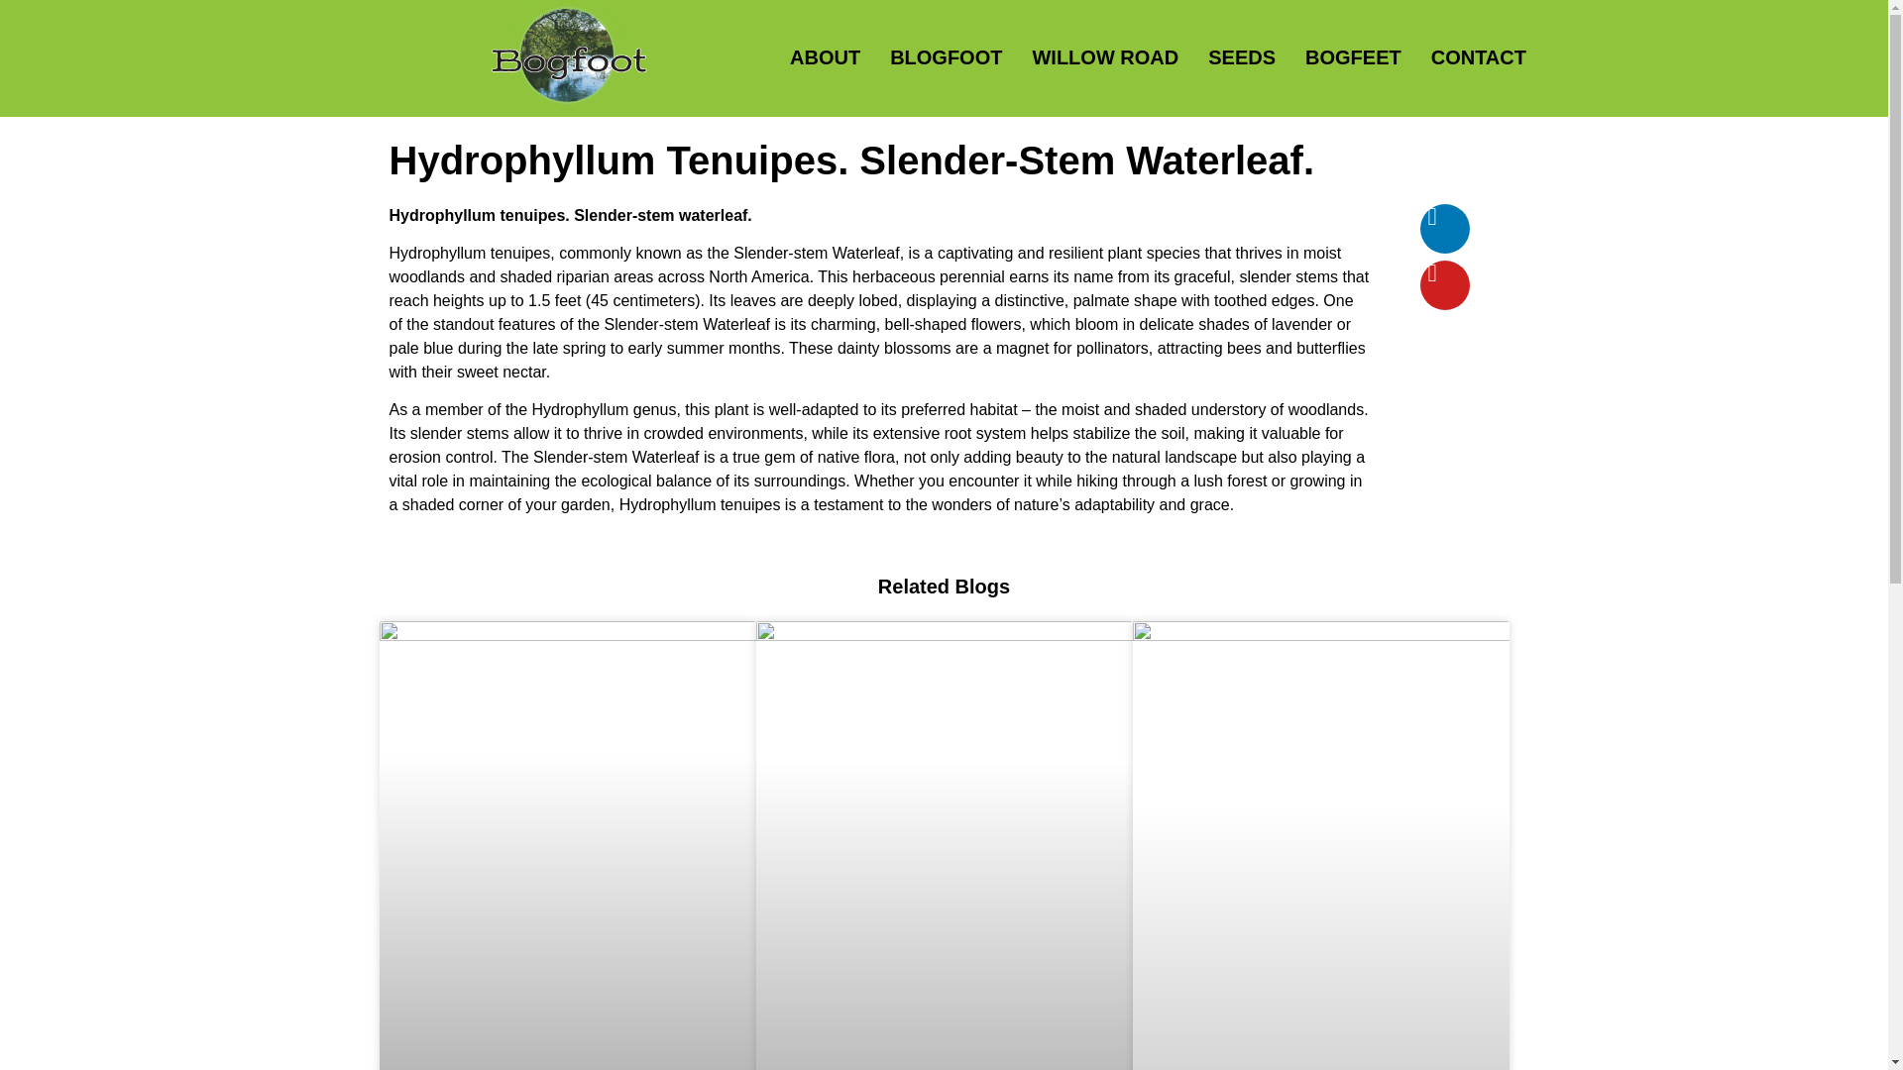 The height and width of the screenshot is (1070, 1903). What do you see at coordinates (946, 57) in the screenshot?
I see `BLOGFOOT` at bounding box center [946, 57].